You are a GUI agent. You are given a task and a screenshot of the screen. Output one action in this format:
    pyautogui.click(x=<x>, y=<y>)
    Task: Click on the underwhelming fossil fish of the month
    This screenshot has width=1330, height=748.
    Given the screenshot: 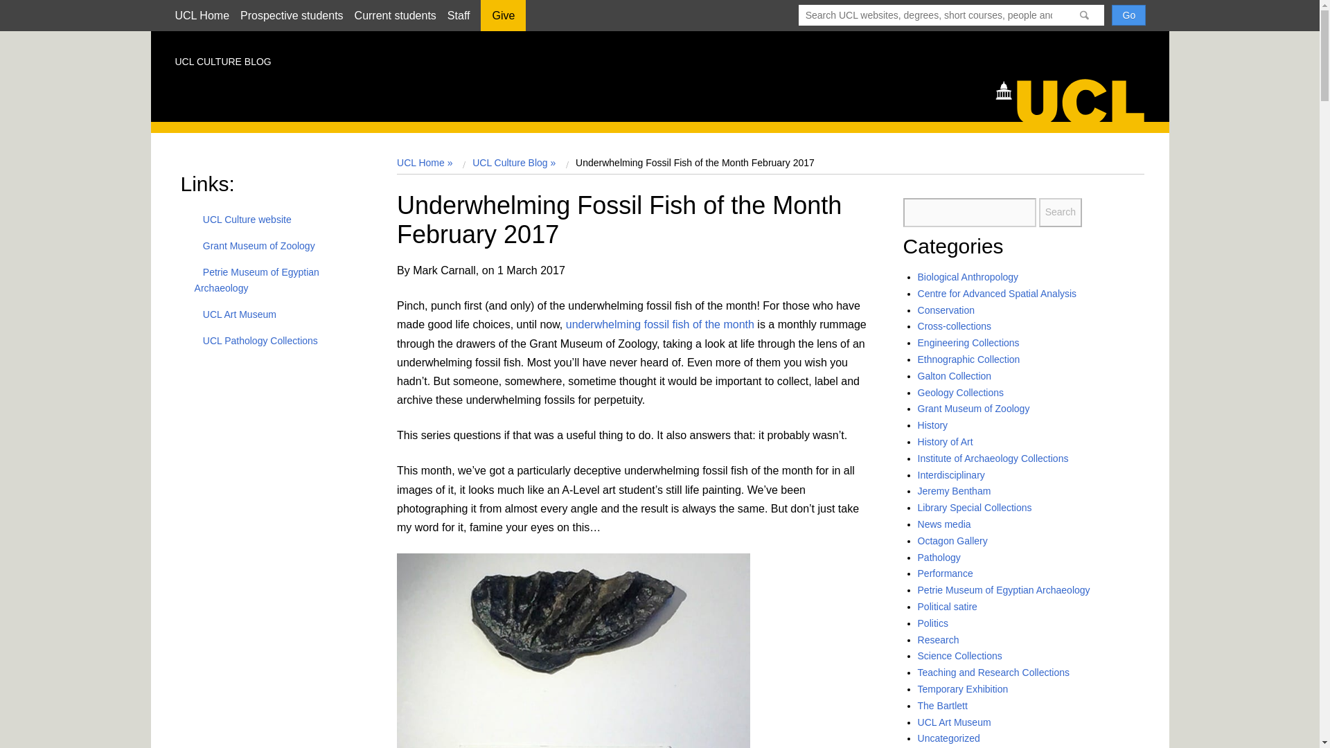 What is the action you would take?
    pyautogui.click(x=659, y=324)
    